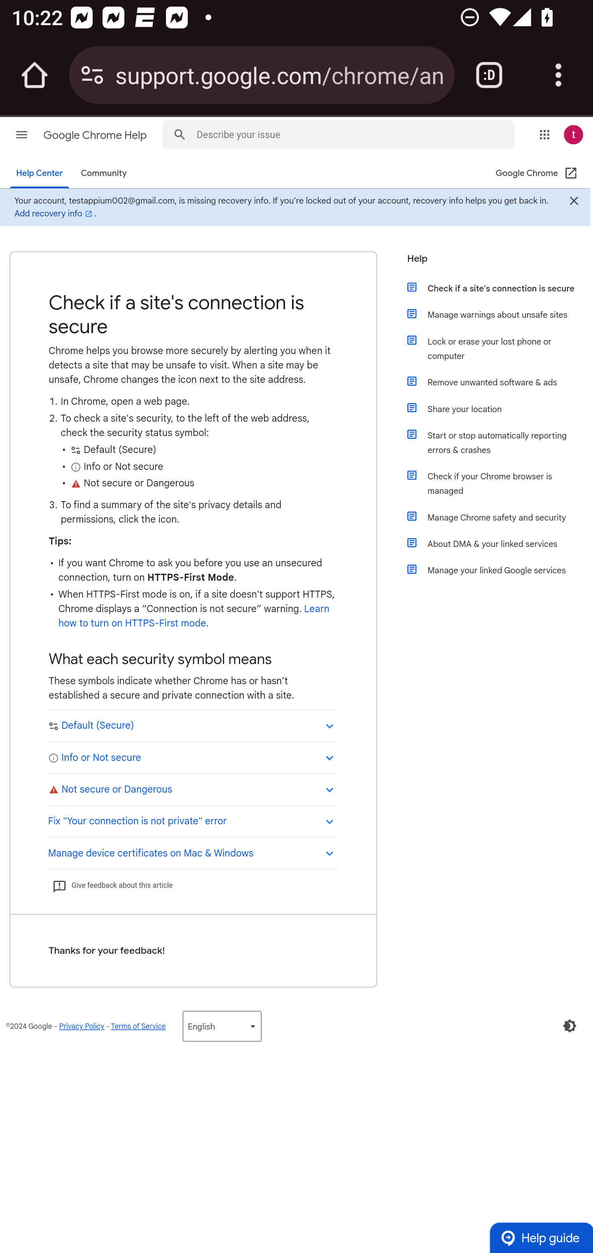 This screenshot has width=593, height=1253. Describe the element at coordinates (35, 75) in the screenshot. I see `Open the home page` at that location.